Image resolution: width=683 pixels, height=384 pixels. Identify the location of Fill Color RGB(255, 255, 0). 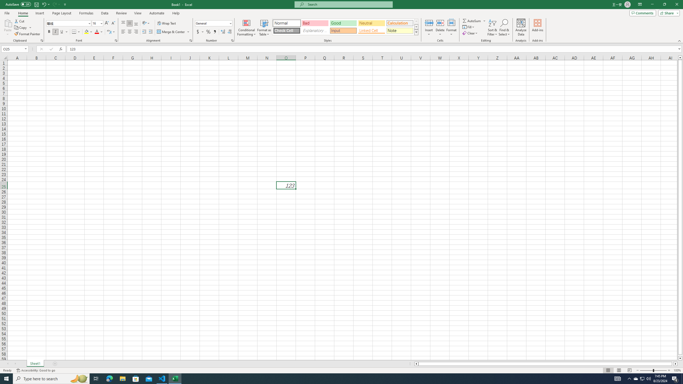
(86, 32).